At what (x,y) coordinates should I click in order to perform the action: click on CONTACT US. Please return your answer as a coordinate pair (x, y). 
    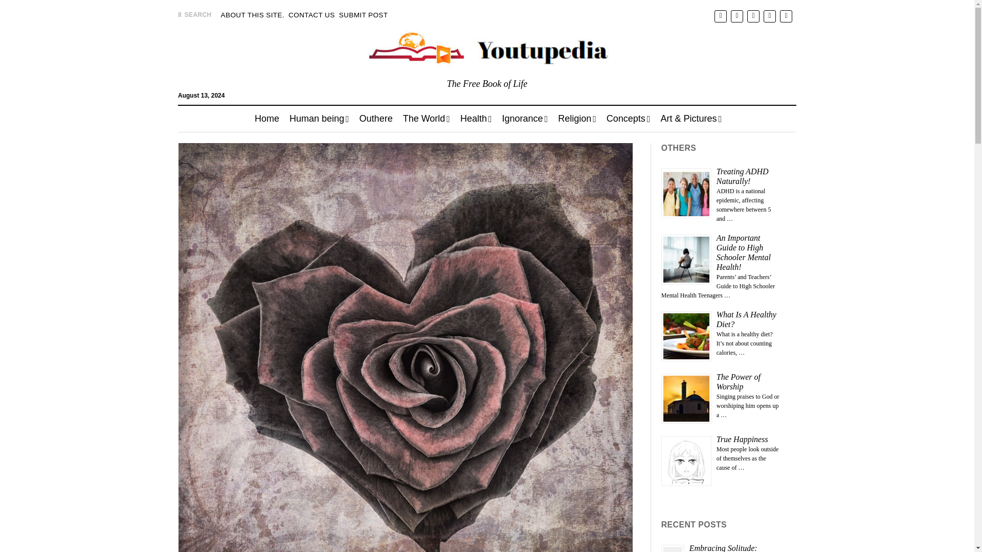
    Looking at the image, I should click on (311, 15).